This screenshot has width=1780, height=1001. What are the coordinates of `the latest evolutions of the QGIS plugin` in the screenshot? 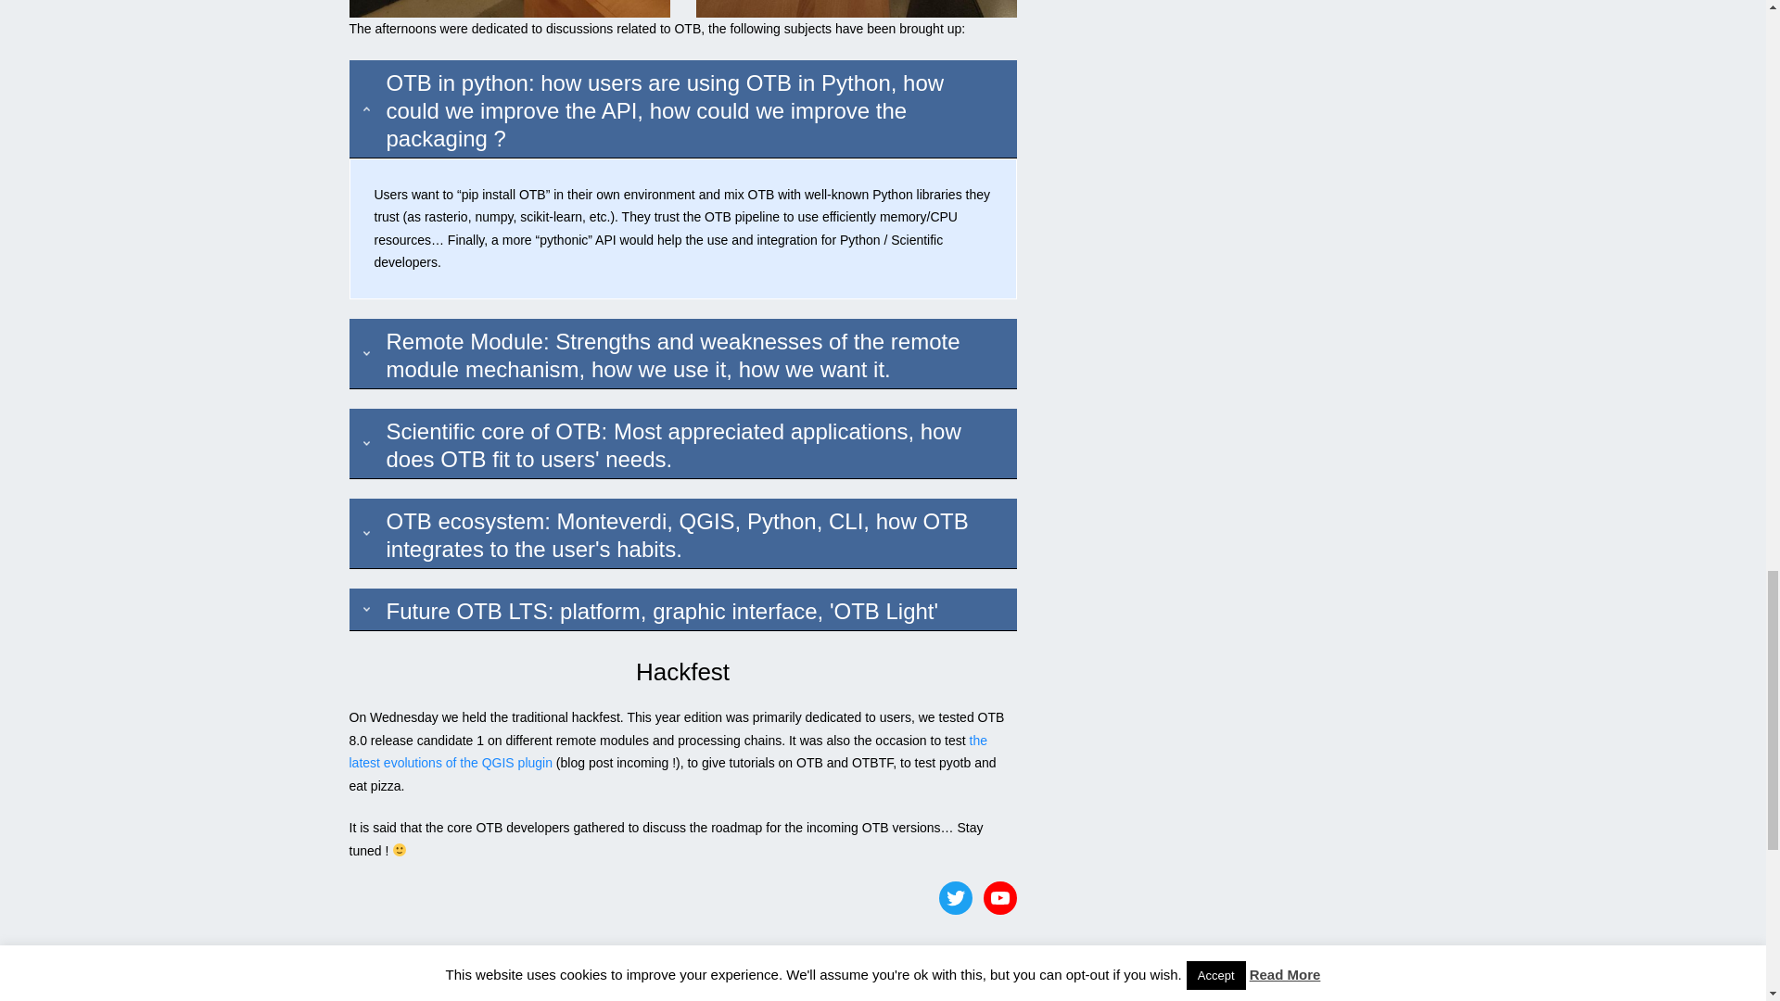 It's located at (667, 751).